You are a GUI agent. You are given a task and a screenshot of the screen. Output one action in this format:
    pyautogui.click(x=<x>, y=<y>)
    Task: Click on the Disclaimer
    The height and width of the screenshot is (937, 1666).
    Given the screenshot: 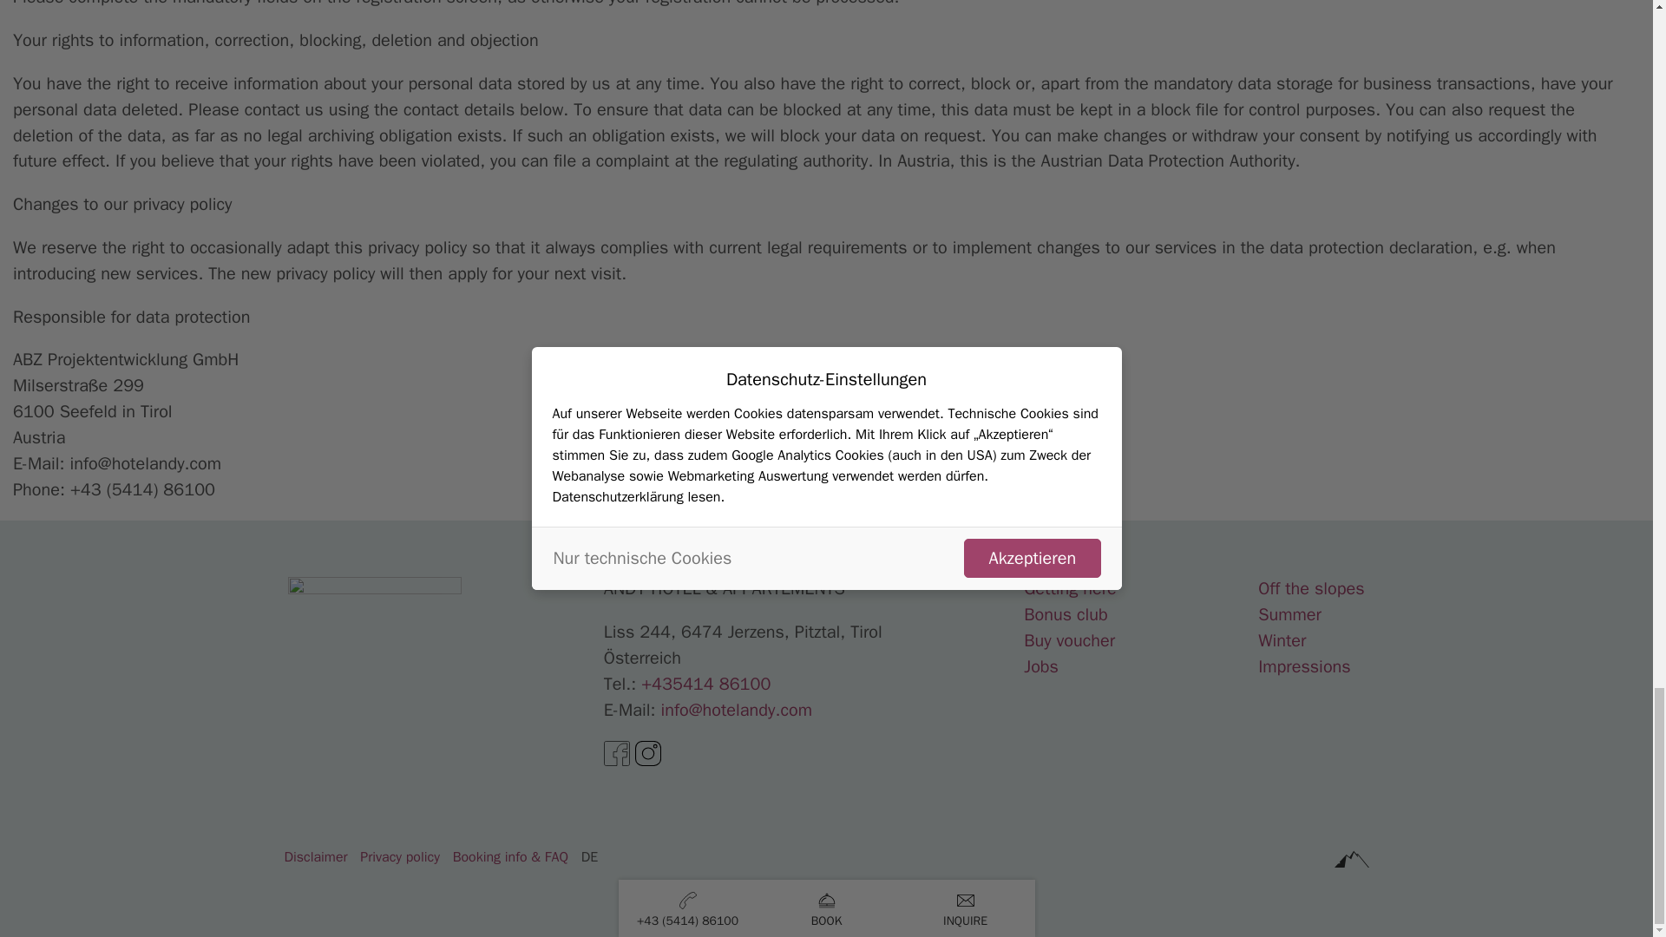 What is the action you would take?
    pyautogui.click(x=314, y=857)
    